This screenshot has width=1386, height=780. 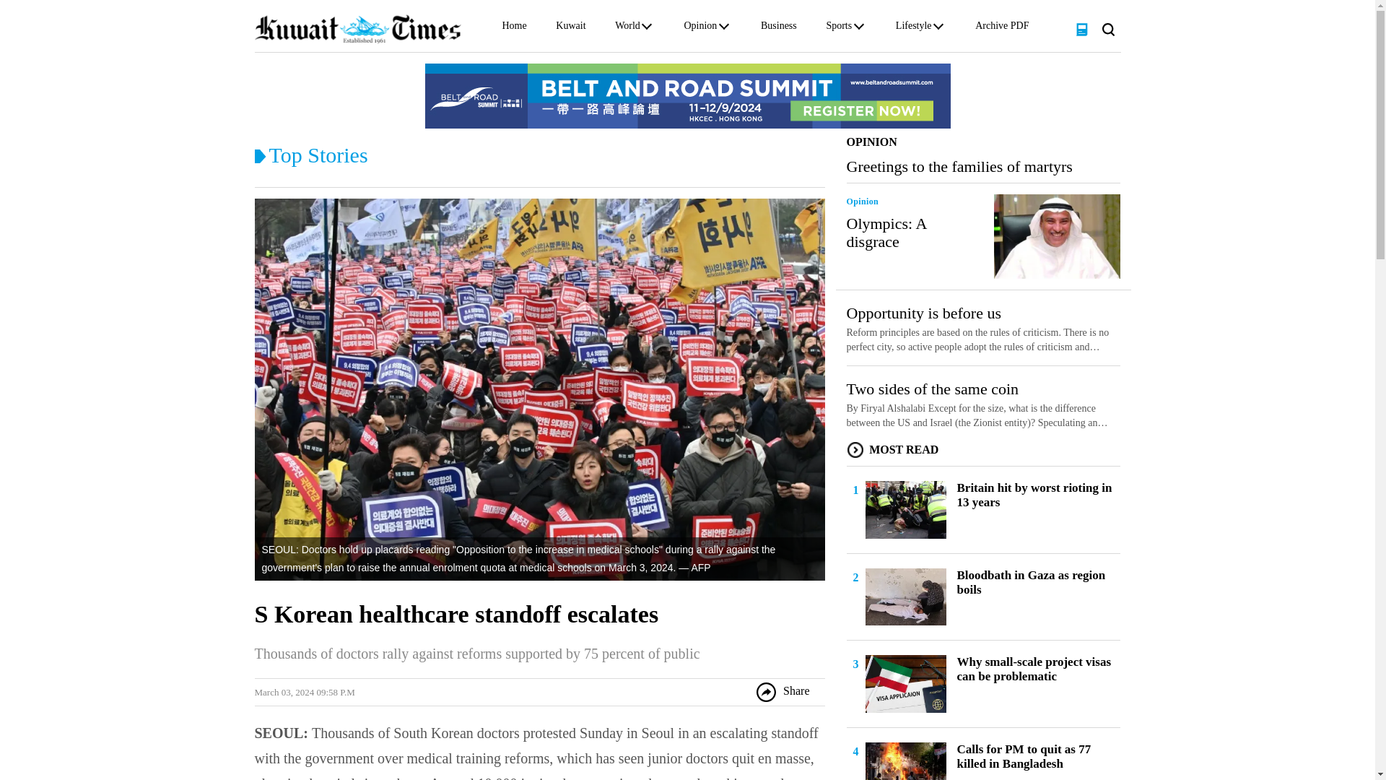 I want to click on World, so click(x=628, y=29).